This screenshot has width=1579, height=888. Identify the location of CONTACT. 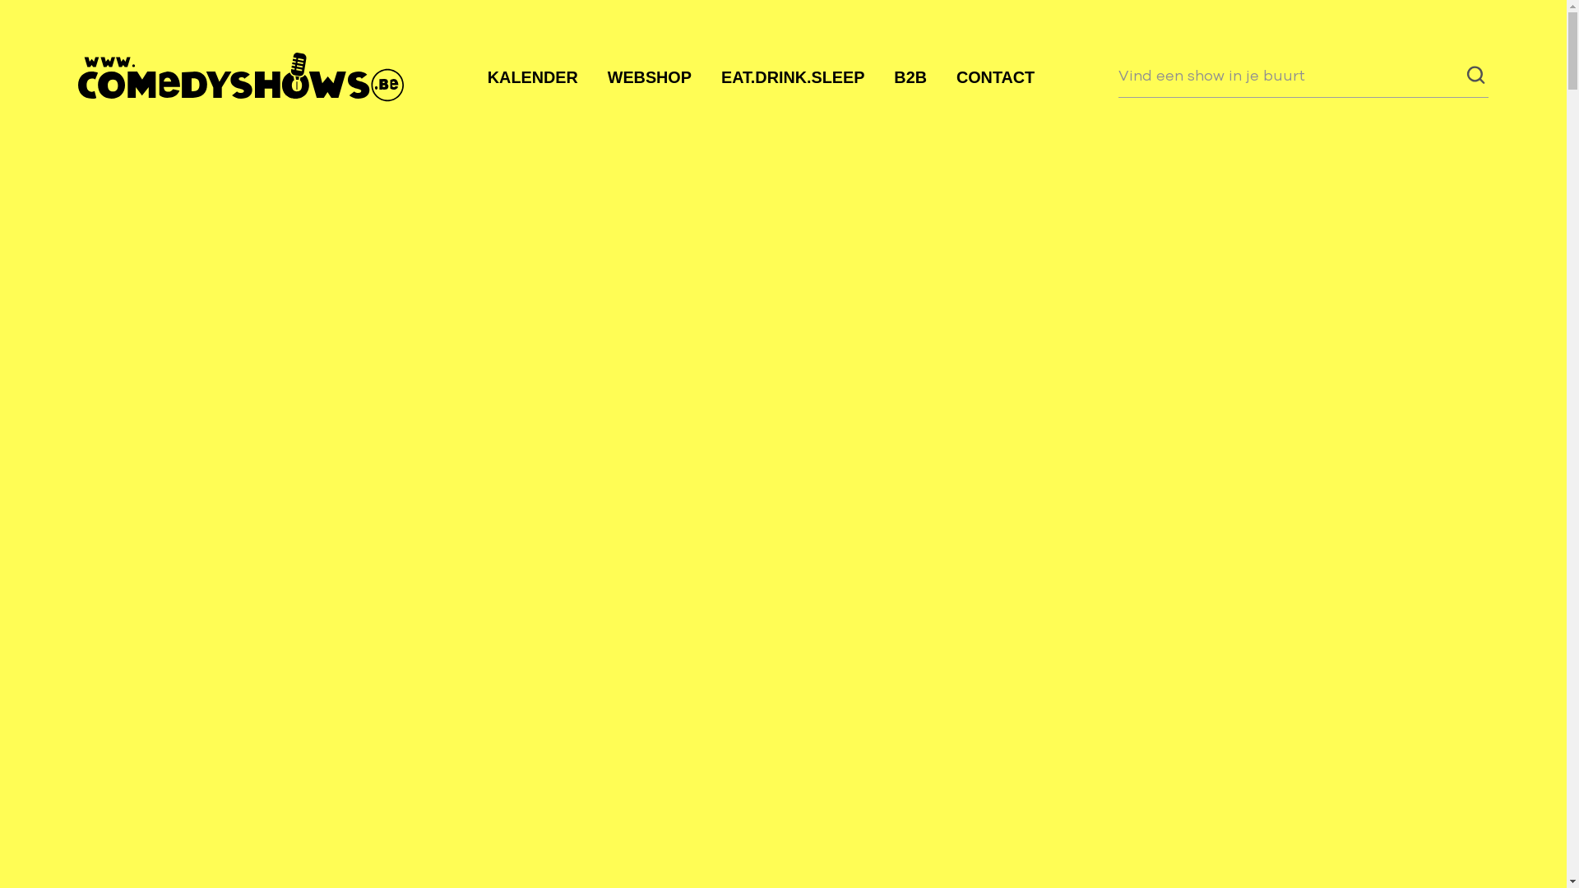
(995, 79).